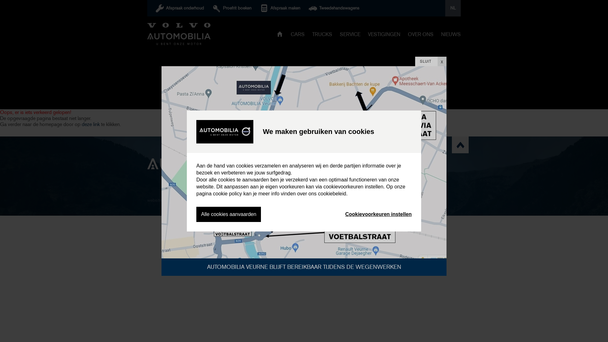 This screenshot has width=608, height=342. I want to click on Roeselare, so click(293, 191).